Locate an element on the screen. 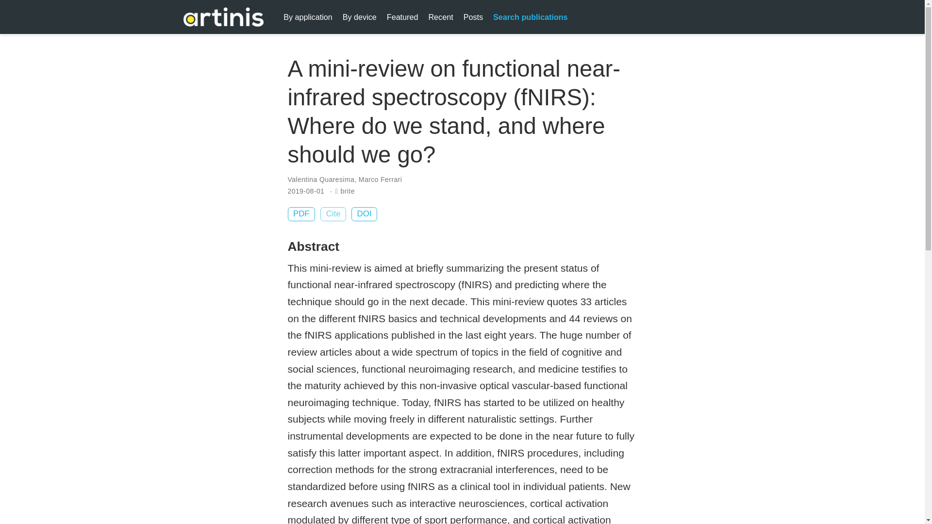  Marco Ferrari is located at coordinates (380, 180).